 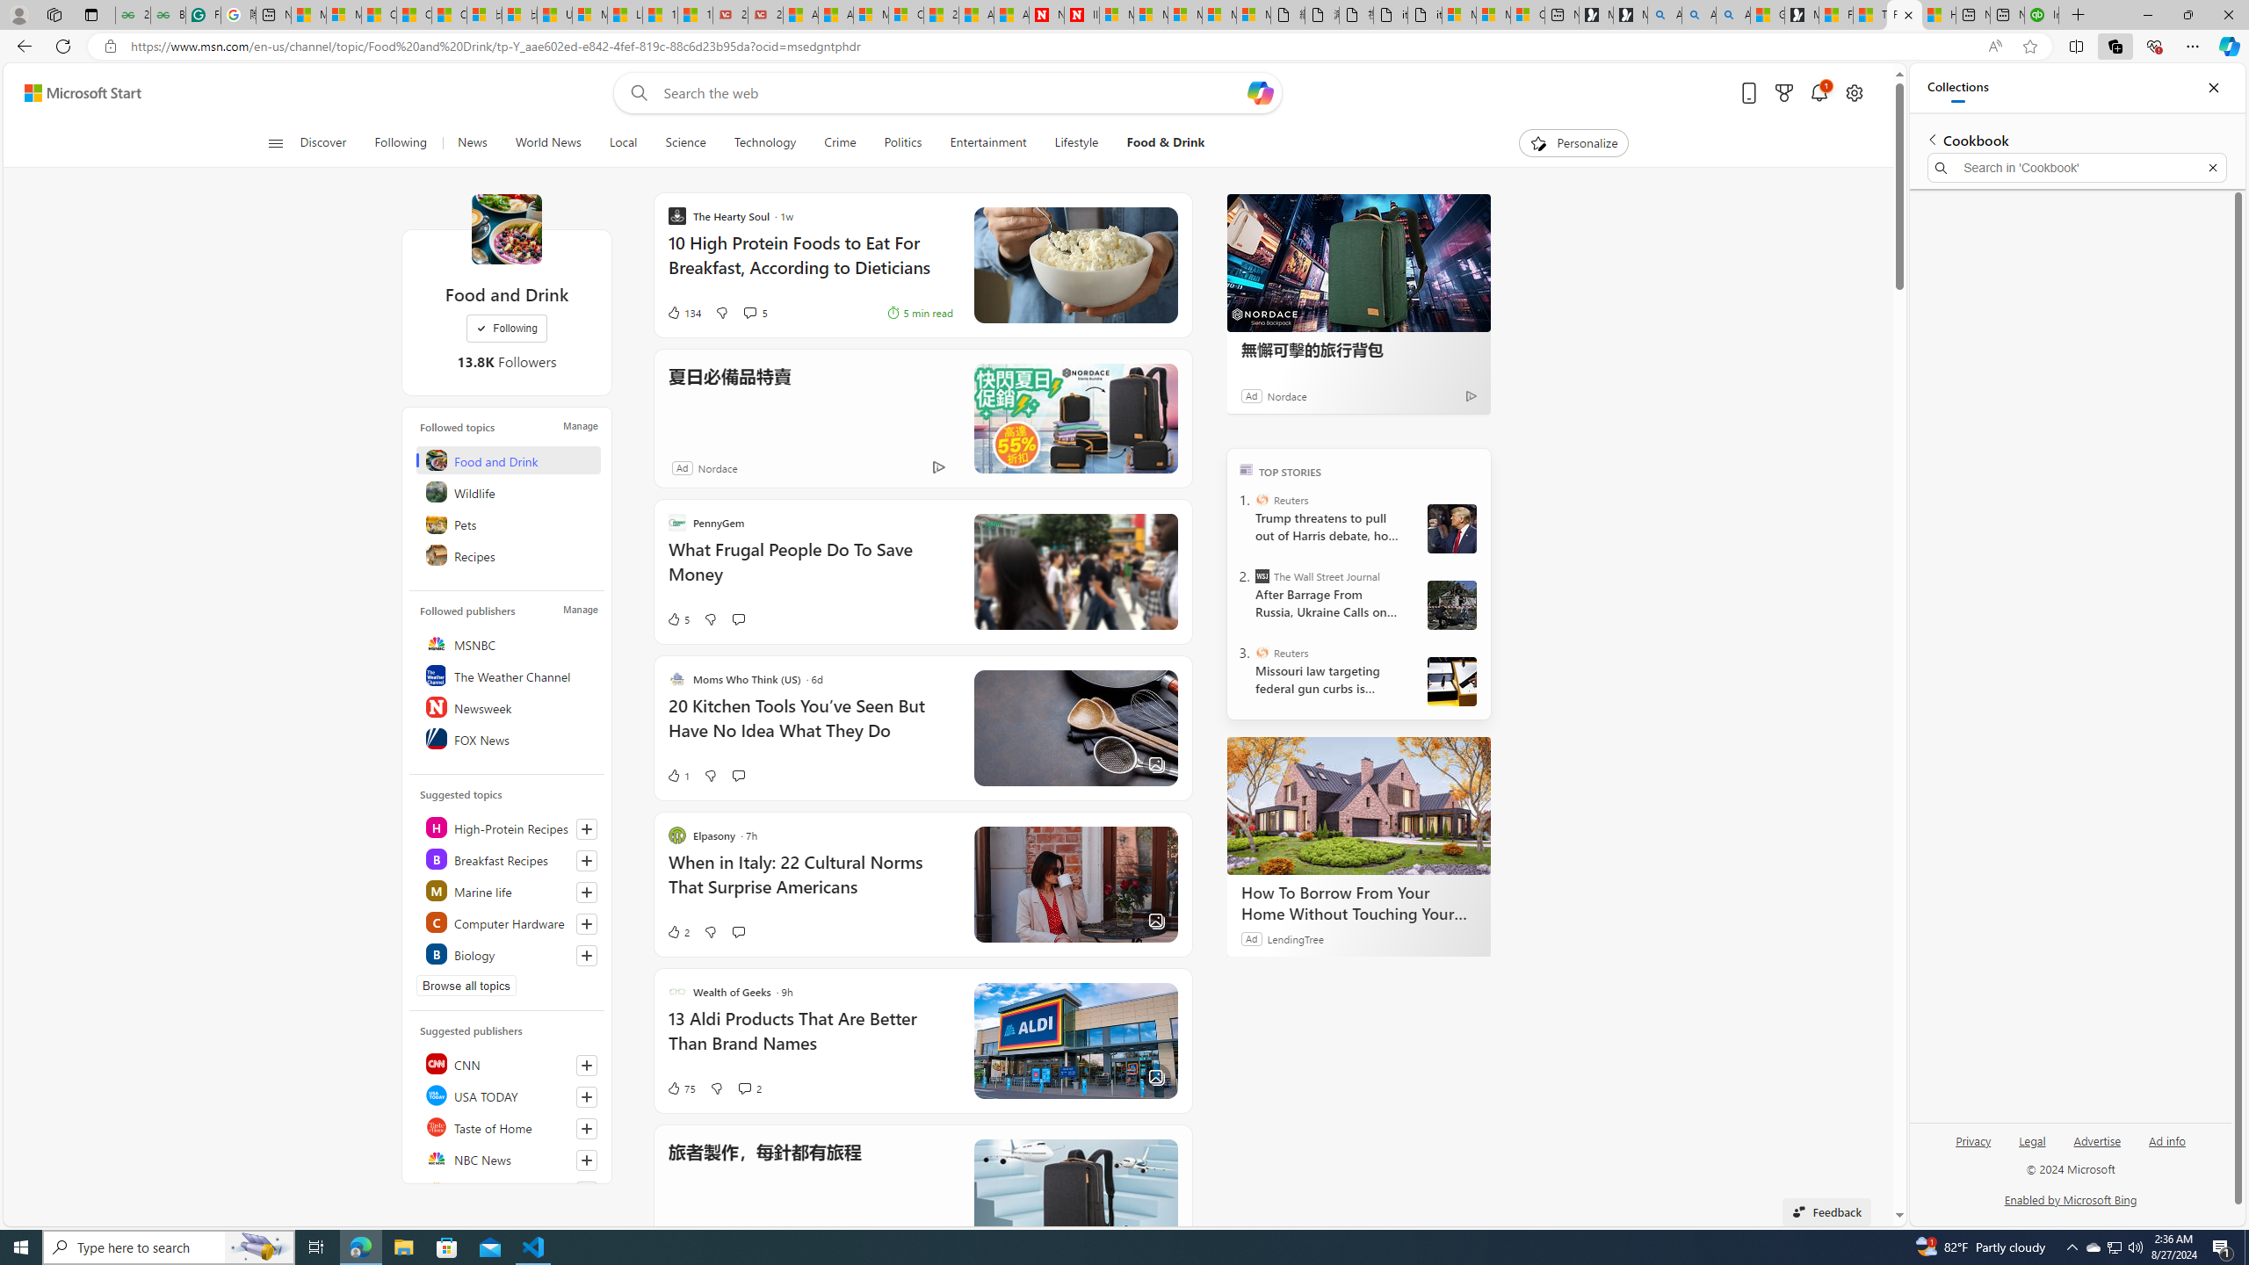 I want to click on Microsoft account | Privacy, so click(x=1493, y=15).